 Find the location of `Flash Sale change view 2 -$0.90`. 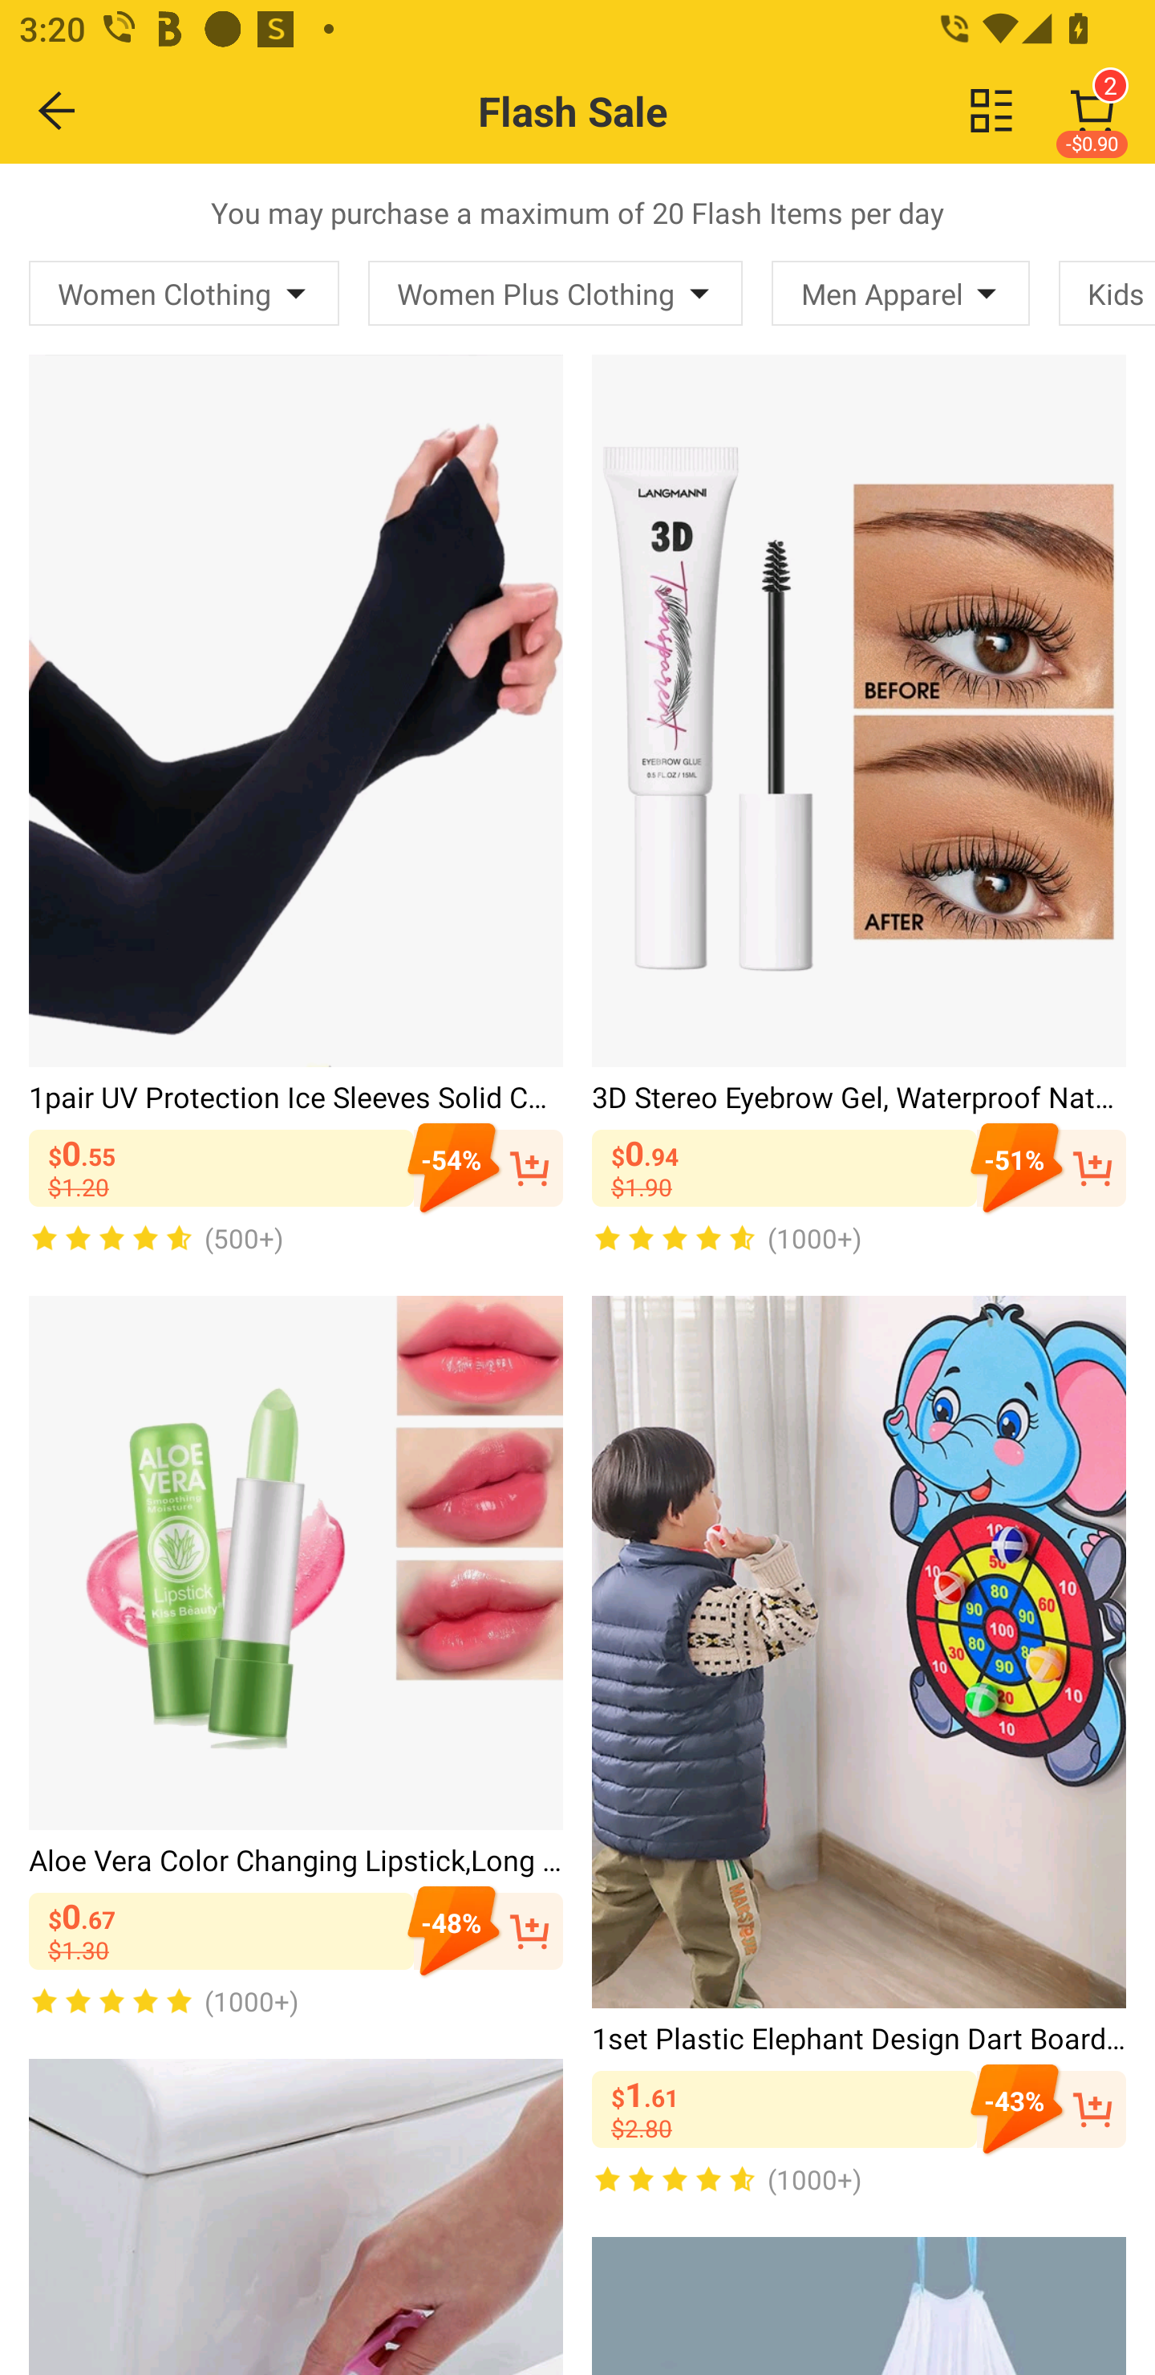

Flash Sale change view 2 -$0.90 is located at coordinates (635, 111).